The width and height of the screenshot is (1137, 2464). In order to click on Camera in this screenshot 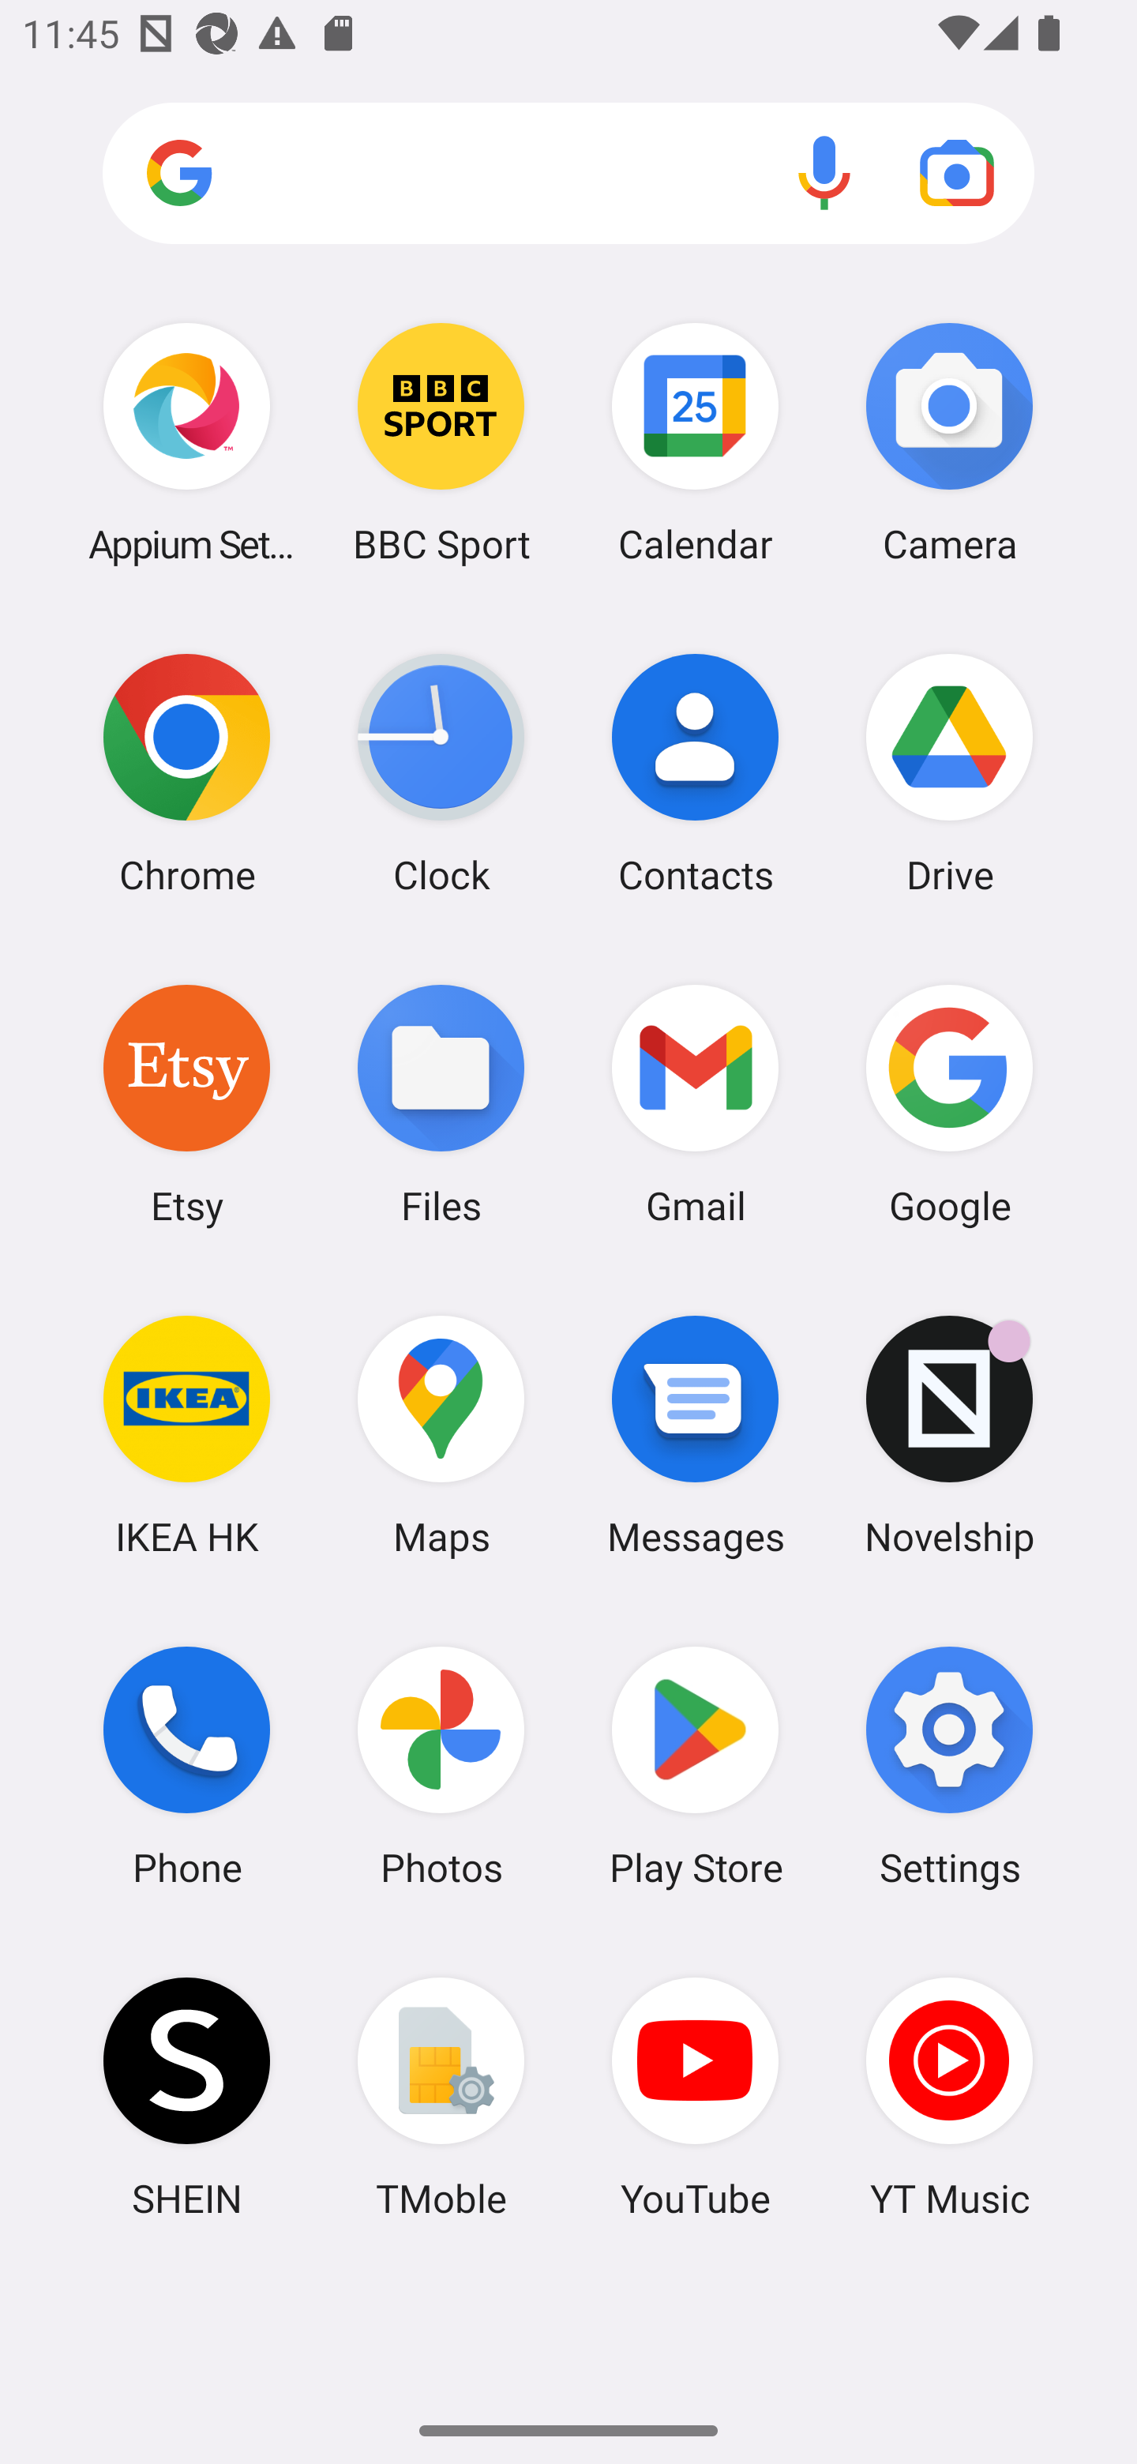, I will do `click(949, 442)`.